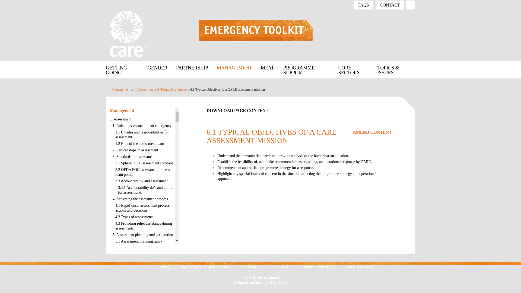  I want to click on GETTING GOING, so click(124, 69).